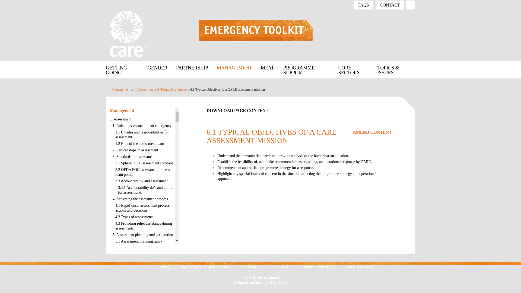  I want to click on GETTING GOING, so click(124, 69).